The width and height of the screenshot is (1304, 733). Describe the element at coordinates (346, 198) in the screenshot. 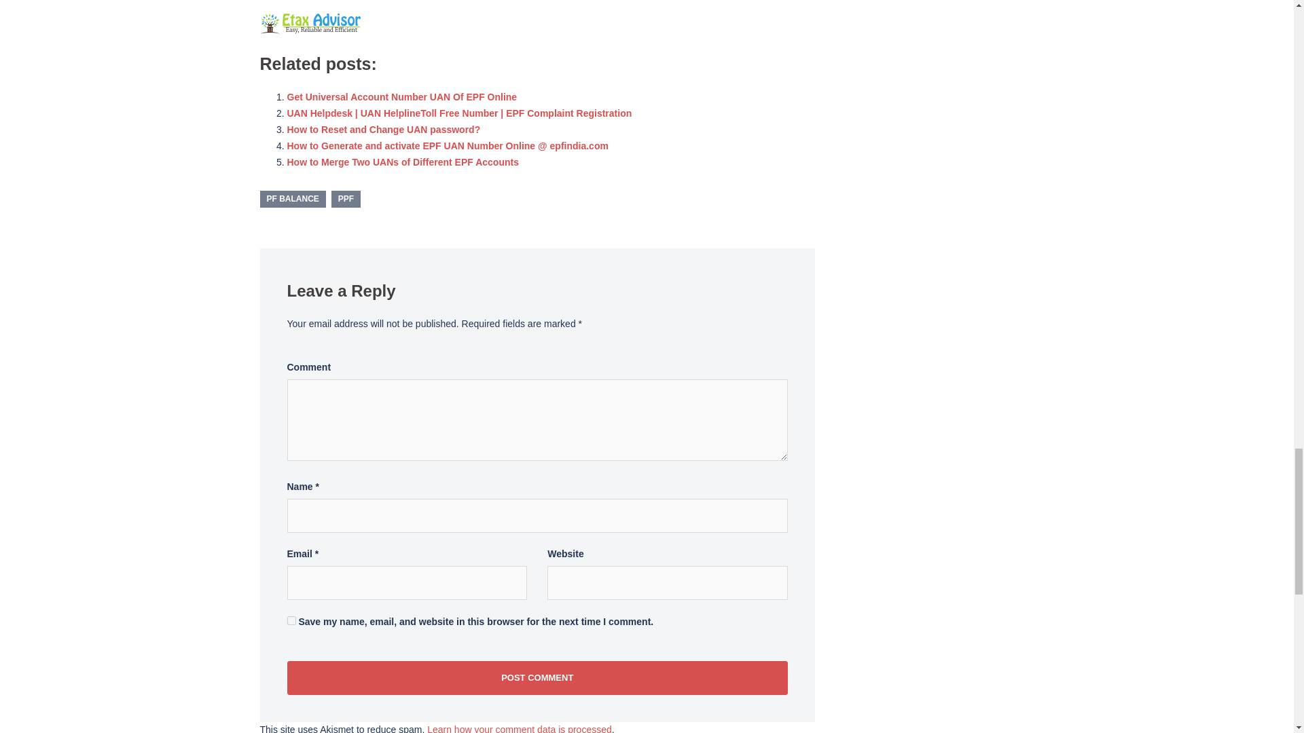

I see `PPF` at that location.